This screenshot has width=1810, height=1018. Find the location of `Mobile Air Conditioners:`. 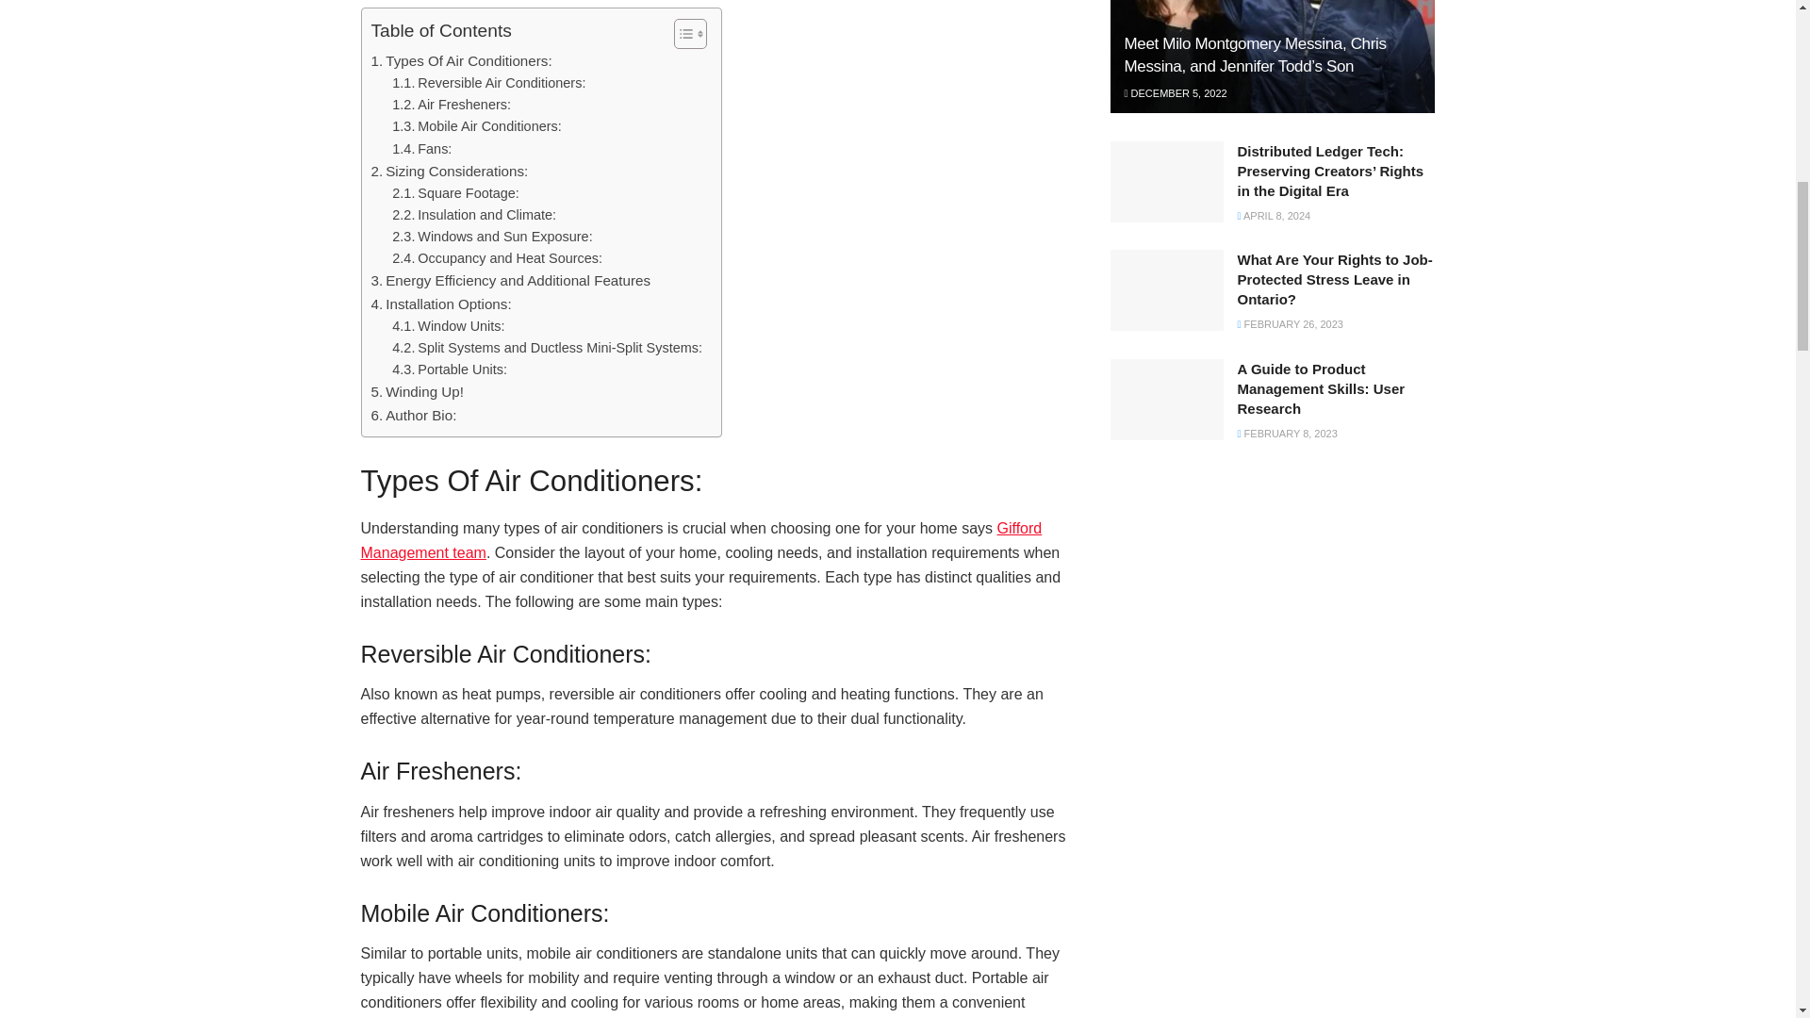

Mobile Air Conditioners: is located at coordinates (477, 126).